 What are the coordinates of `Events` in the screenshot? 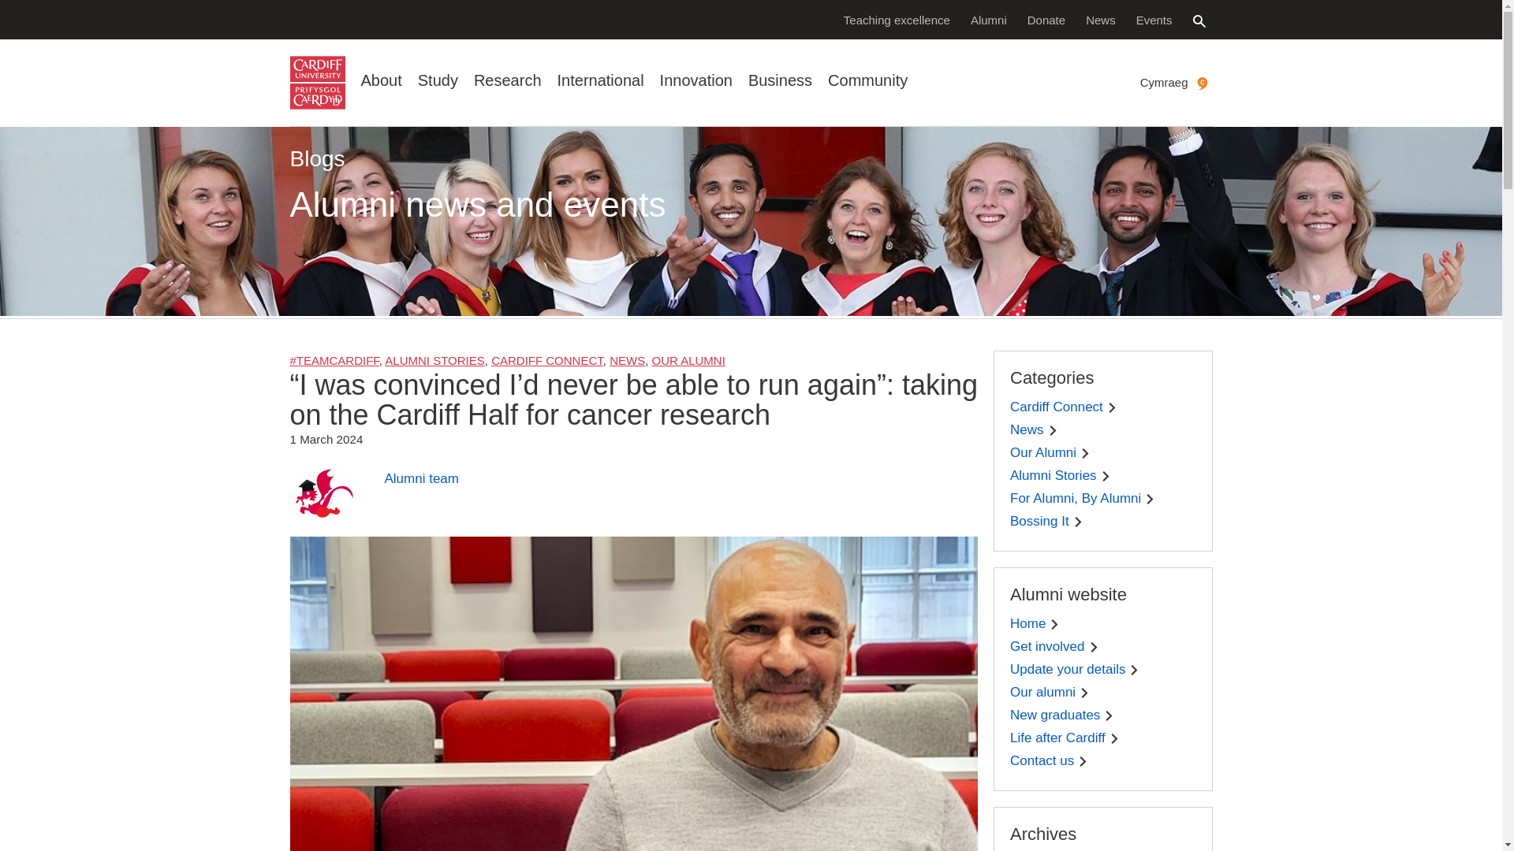 It's located at (1154, 19).